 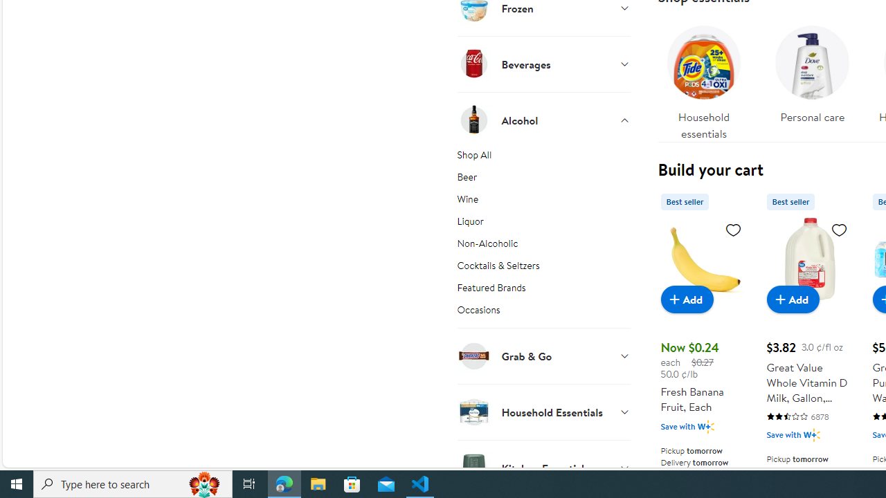 I want to click on Wine, so click(x=544, y=202).